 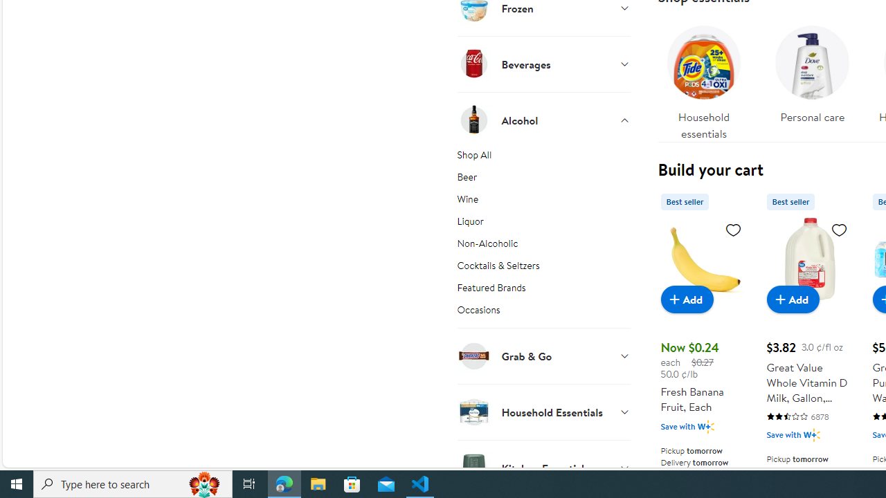 I want to click on Wine, so click(x=544, y=202).